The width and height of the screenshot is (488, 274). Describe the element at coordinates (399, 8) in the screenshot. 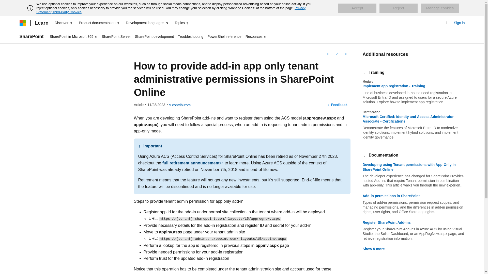

I see `Reject` at that location.